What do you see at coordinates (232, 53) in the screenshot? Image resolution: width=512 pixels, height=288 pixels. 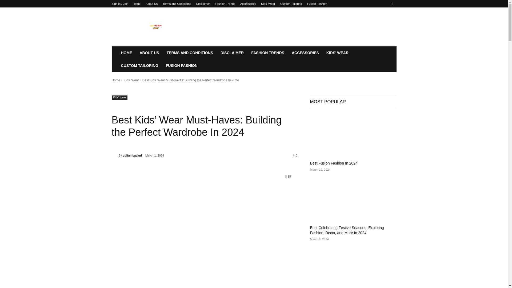 I see `DISCLAIMER` at bounding box center [232, 53].